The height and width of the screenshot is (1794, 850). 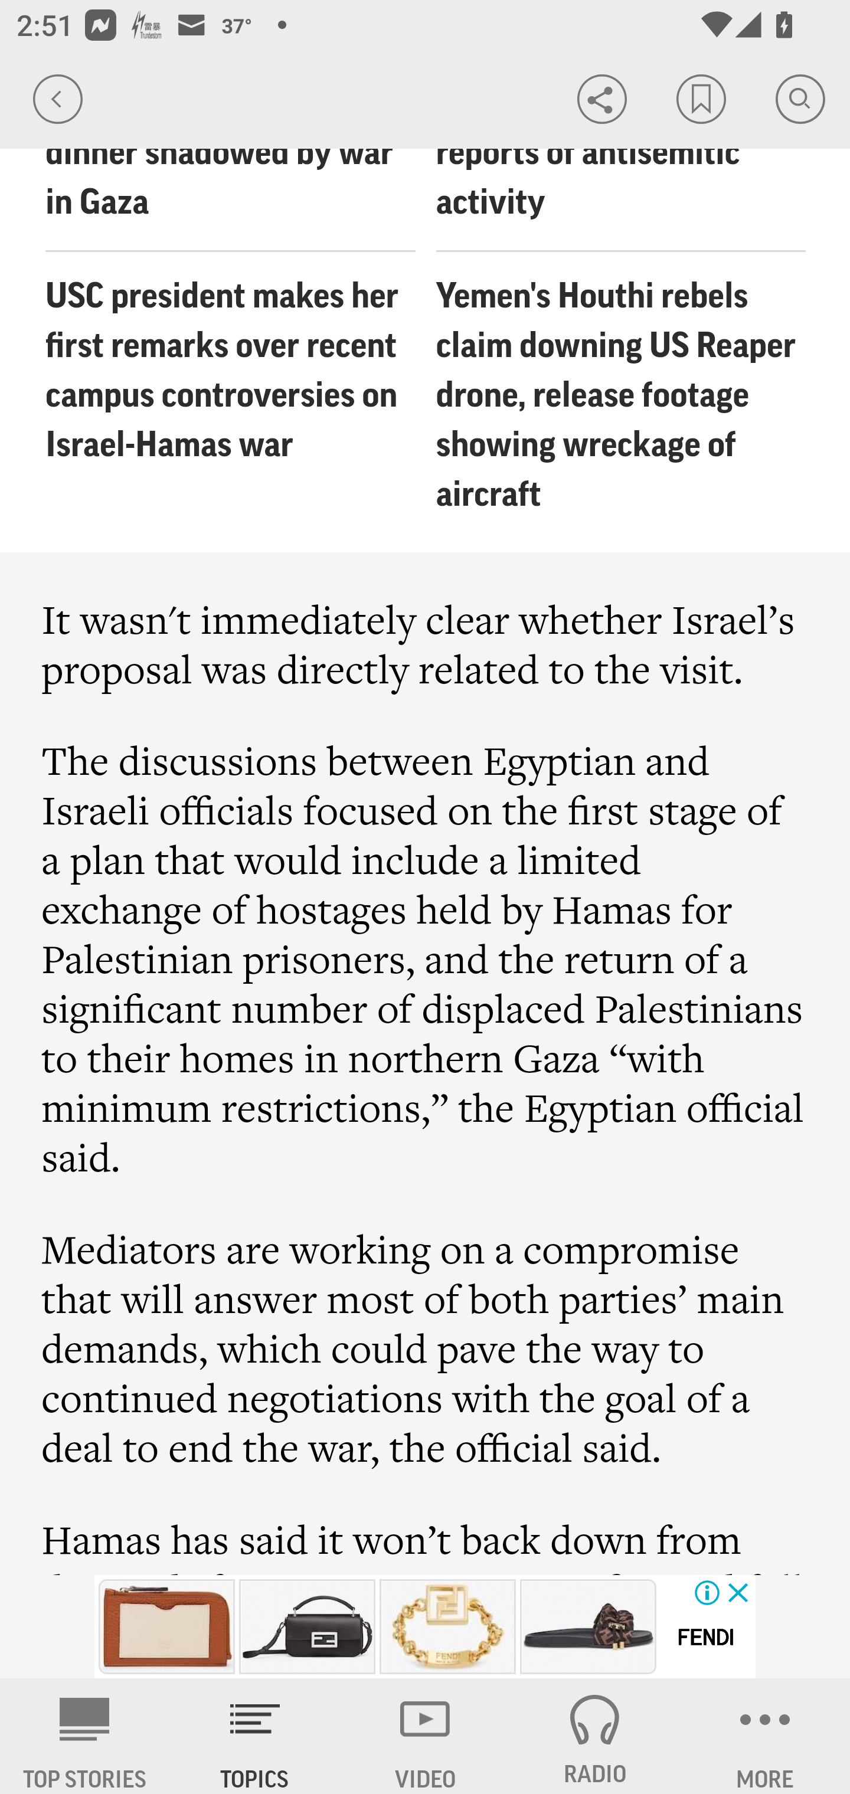 What do you see at coordinates (595, 1736) in the screenshot?
I see `RADIO` at bounding box center [595, 1736].